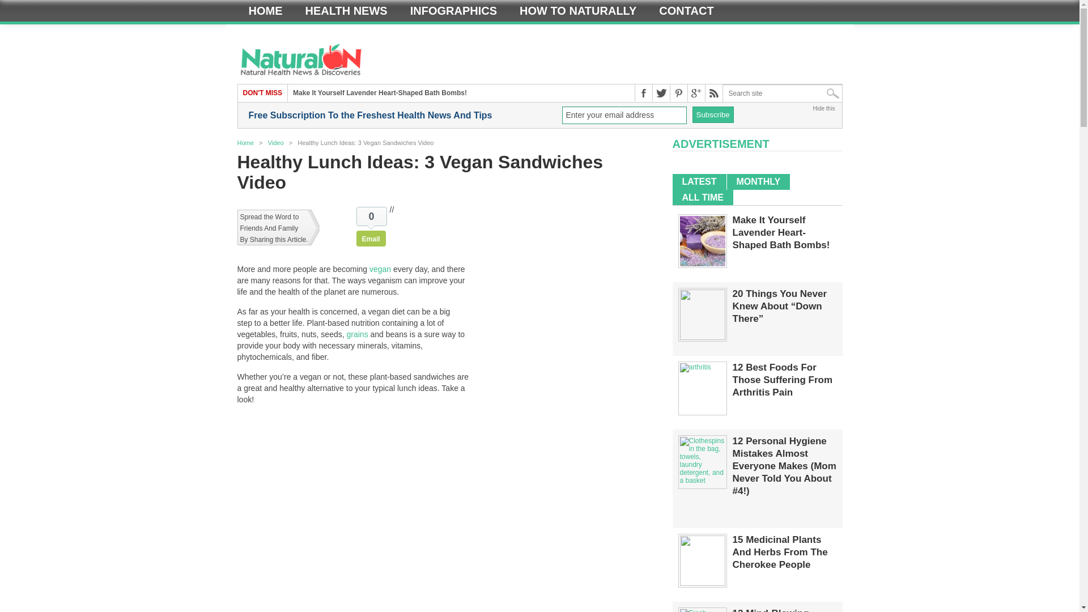  What do you see at coordinates (453, 10) in the screenshot?
I see `INFOGRAPHICS` at bounding box center [453, 10].